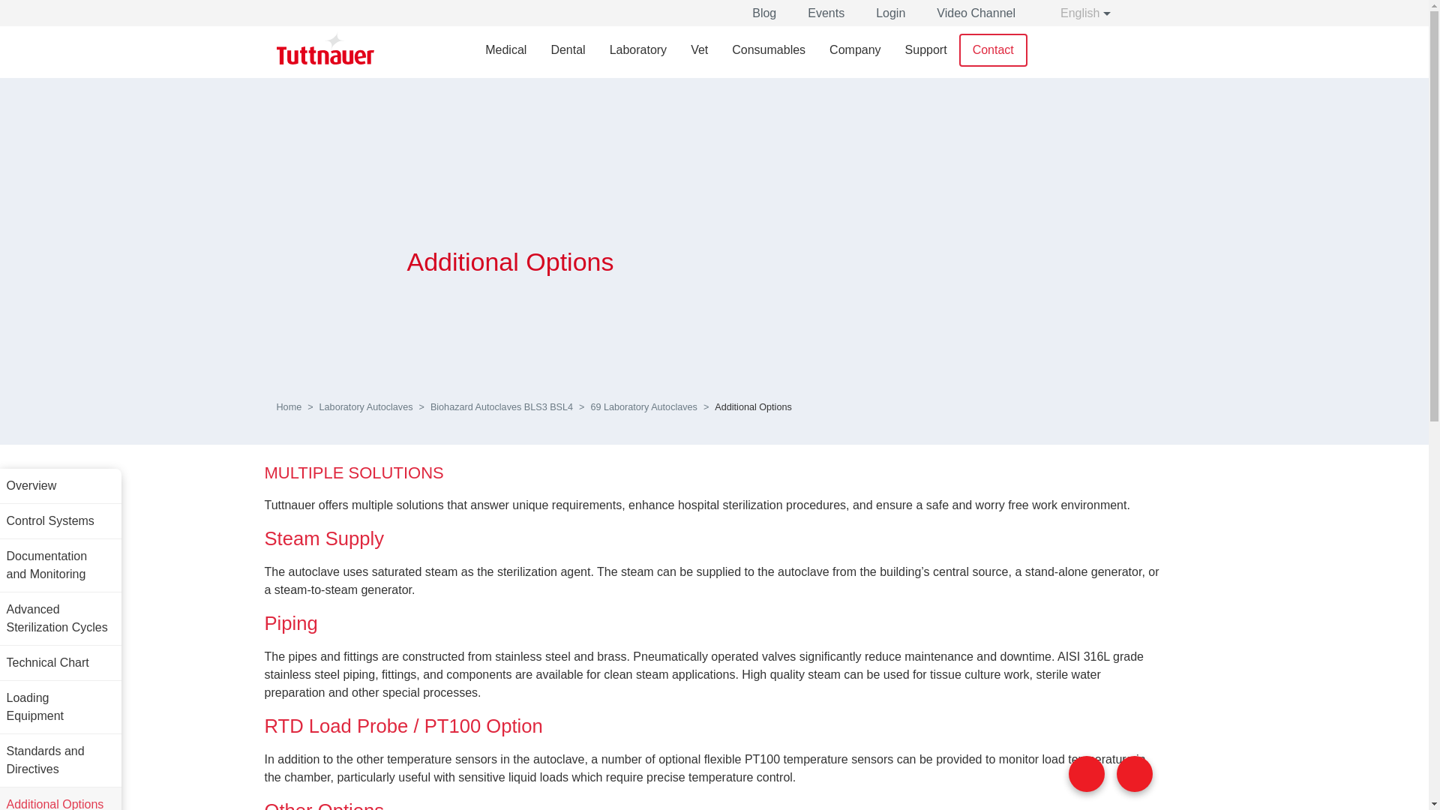  What do you see at coordinates (855, 50) in the screenshot?
I see `Company` at bounding box center [855, 50].